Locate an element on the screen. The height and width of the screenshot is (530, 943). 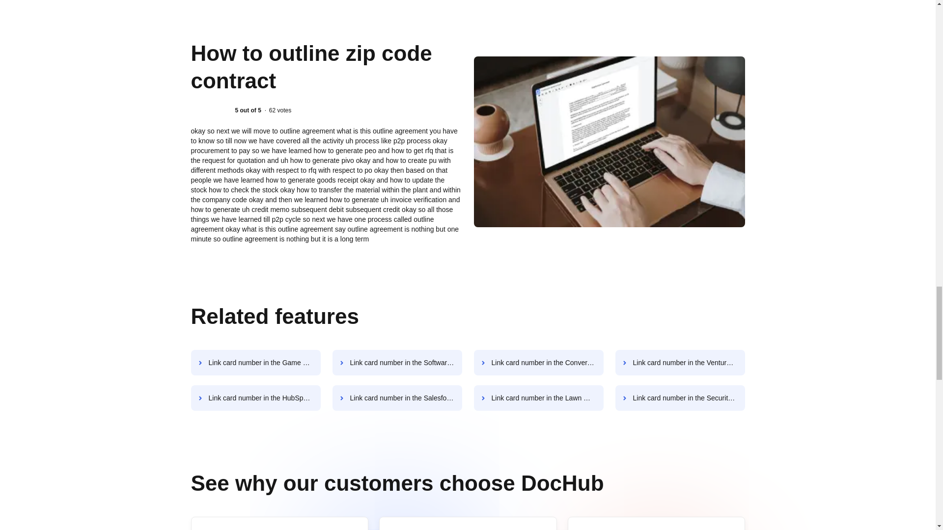
Link card number in the Venture Capital Proposal Template is located at coordinates (680, 362).